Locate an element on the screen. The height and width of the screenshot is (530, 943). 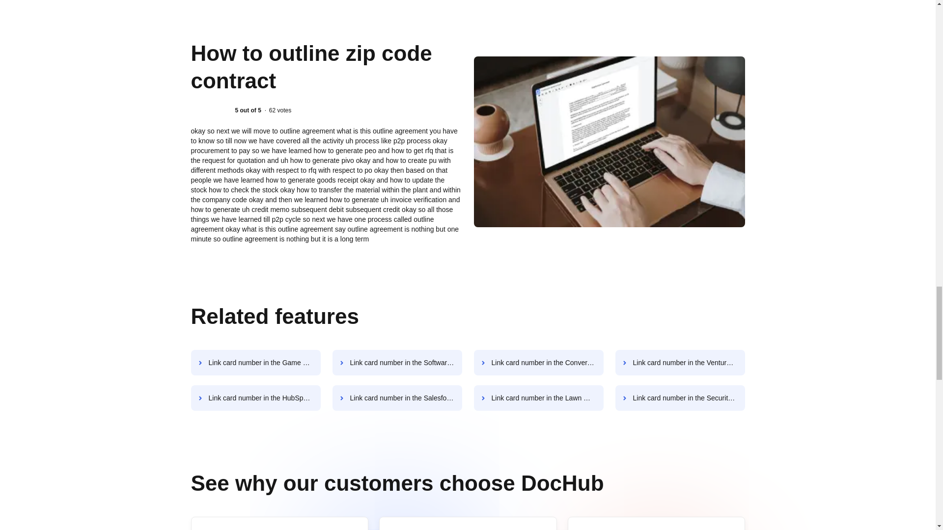
Link card number in the Venture Capital Proposal Template is located at coordinates (680, 362).